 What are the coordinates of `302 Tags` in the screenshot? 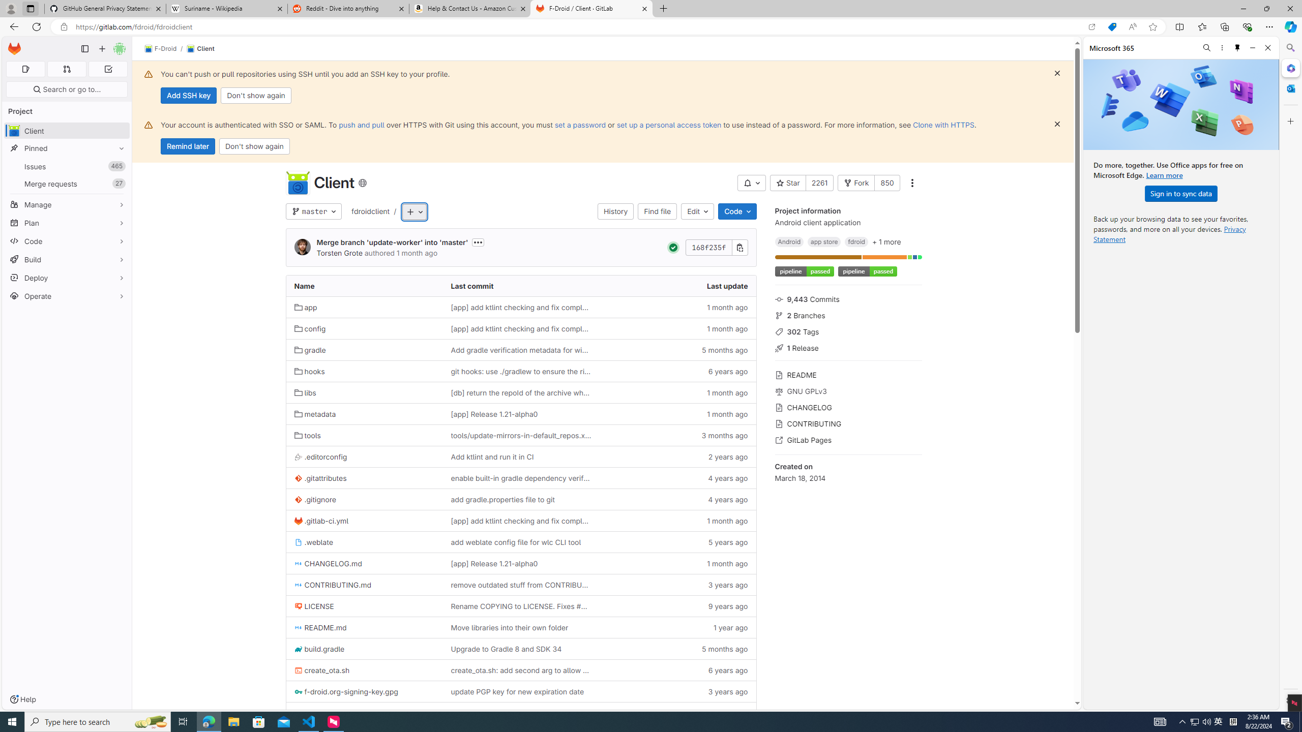 It's located at (848, 330).